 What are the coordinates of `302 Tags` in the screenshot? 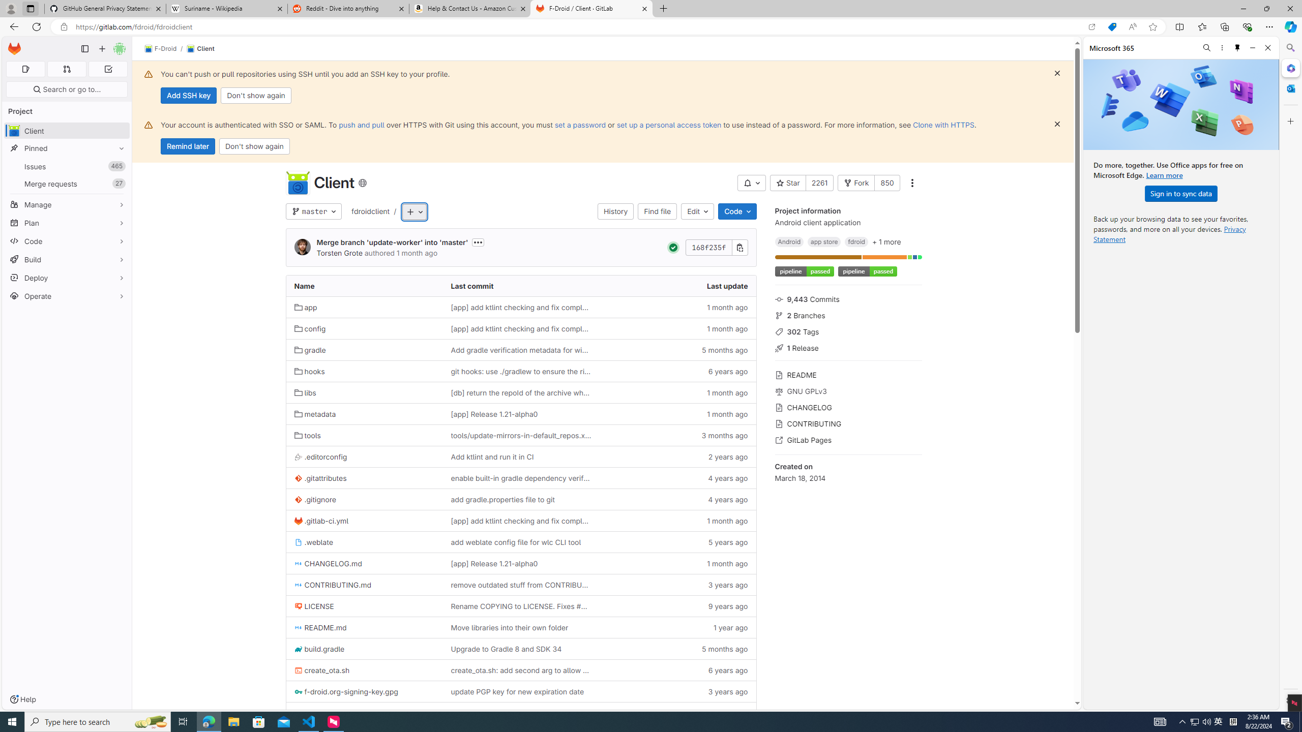 It's located at (848, 330).